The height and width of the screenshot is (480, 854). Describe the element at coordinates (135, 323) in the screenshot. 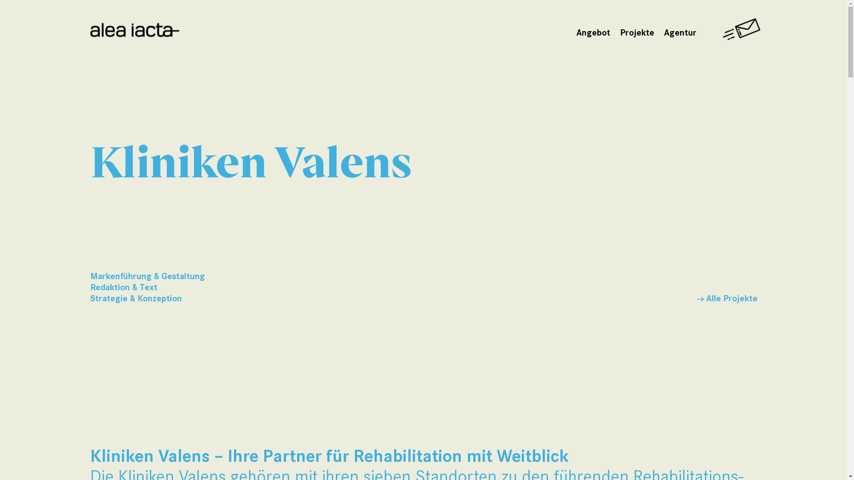

I see `info@alea-iacta.ch` at that location.